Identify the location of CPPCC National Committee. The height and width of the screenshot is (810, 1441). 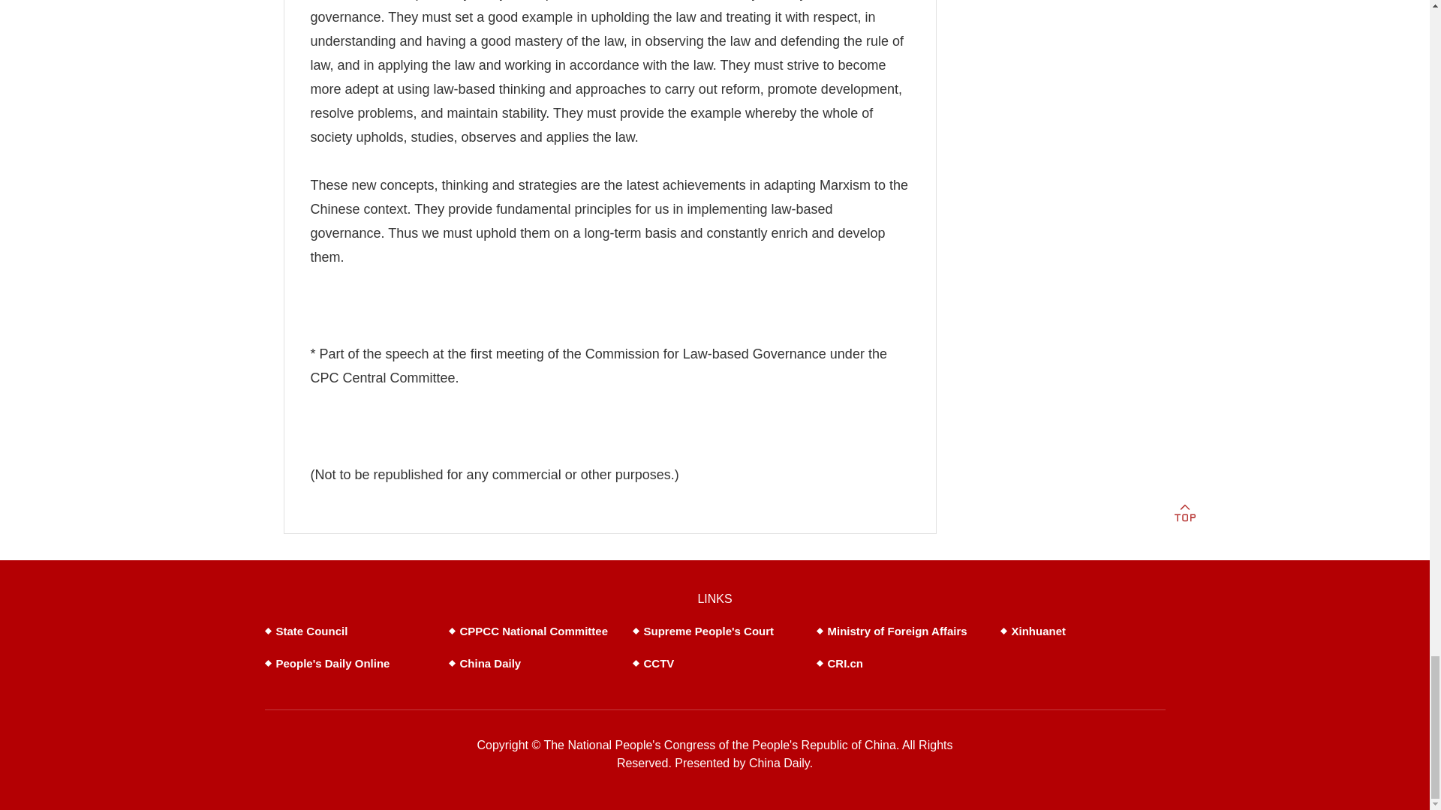
(534, 630).